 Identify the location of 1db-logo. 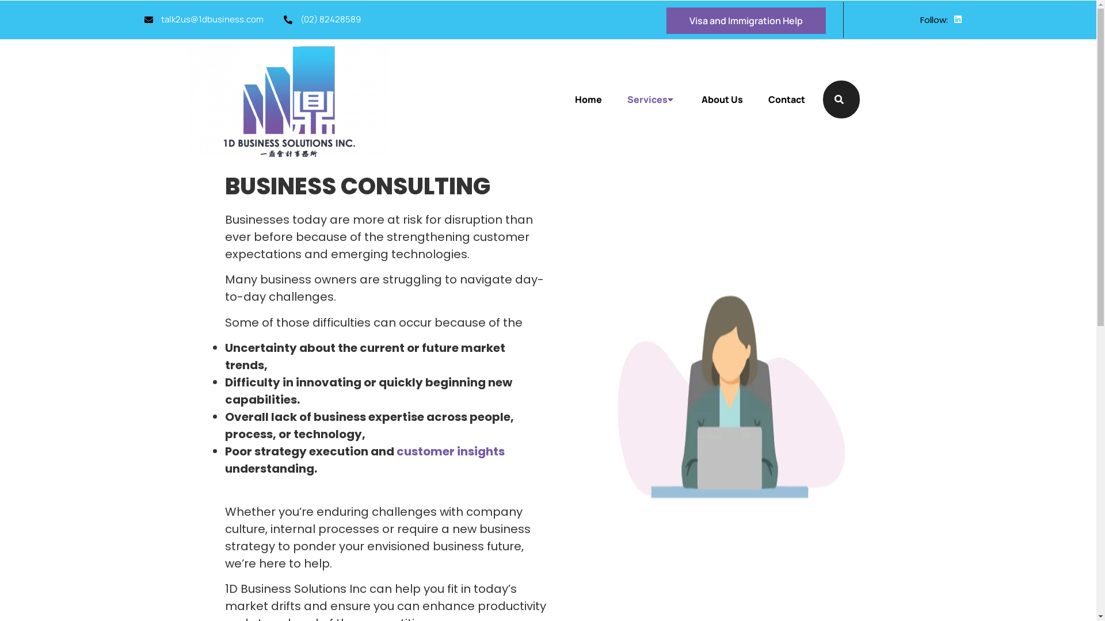
(288, 99).